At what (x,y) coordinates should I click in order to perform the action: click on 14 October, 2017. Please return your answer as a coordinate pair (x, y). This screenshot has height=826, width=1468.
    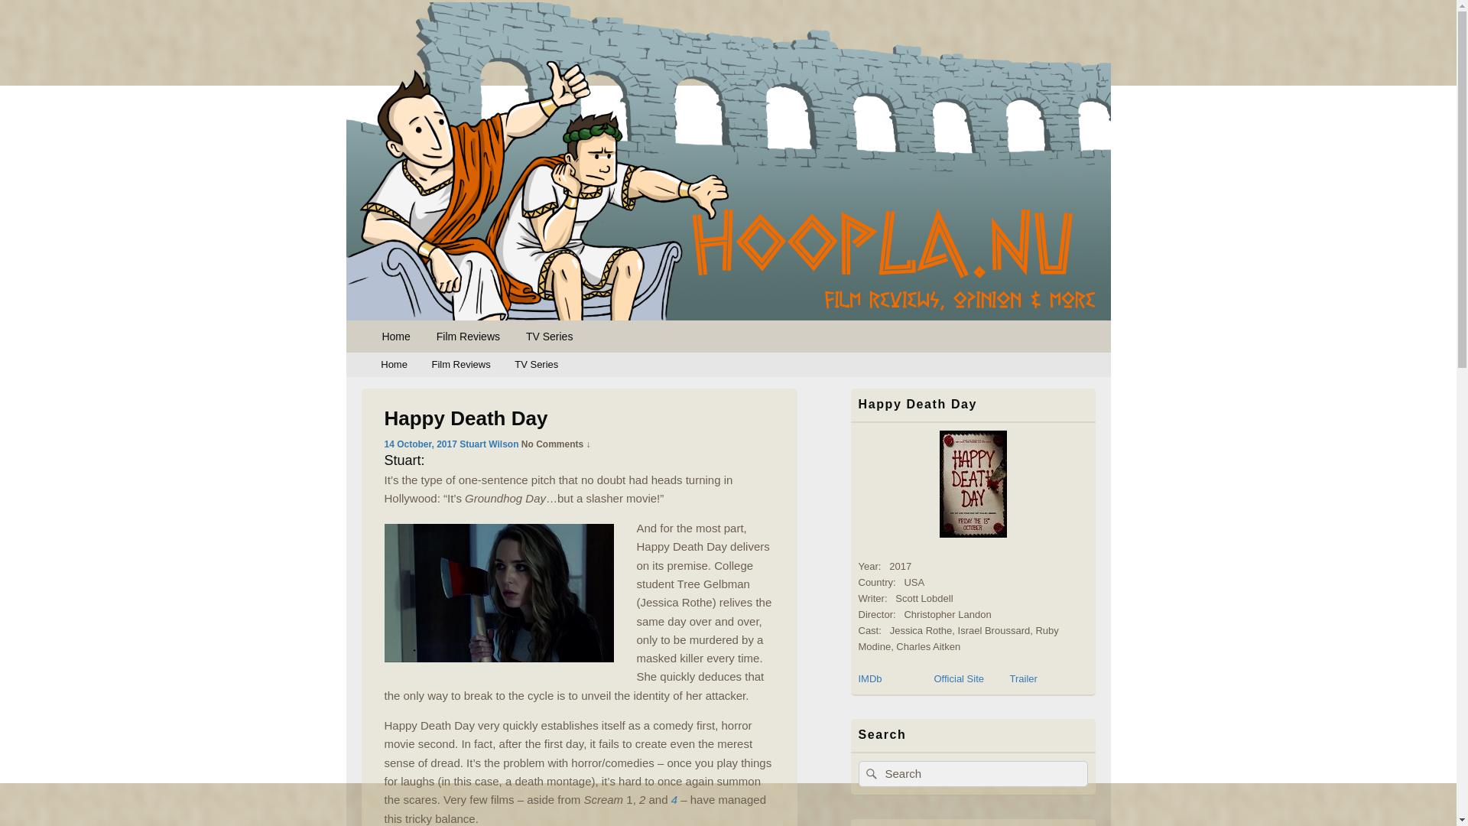
    Looking at the image, I should click on (420, 444).